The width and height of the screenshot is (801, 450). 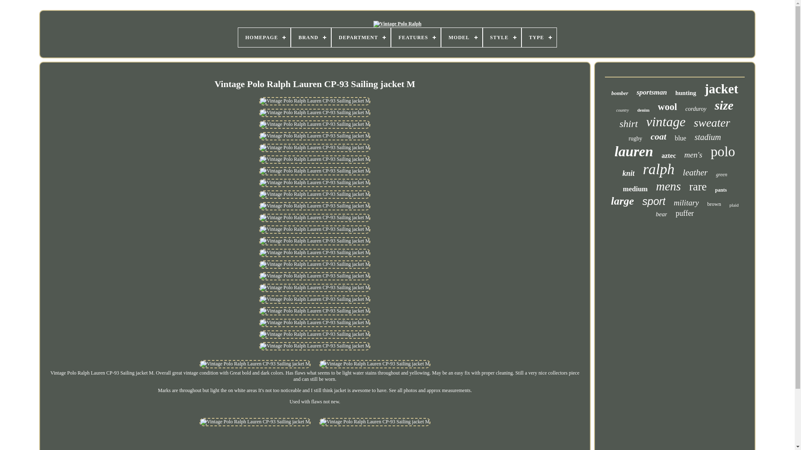 What do you see at coordinates (315, 206) in the screenshot?
I see `Vintage Polo Ralph Lauren CP-93 Sailing jacket M` at bounding box center [315, 206].